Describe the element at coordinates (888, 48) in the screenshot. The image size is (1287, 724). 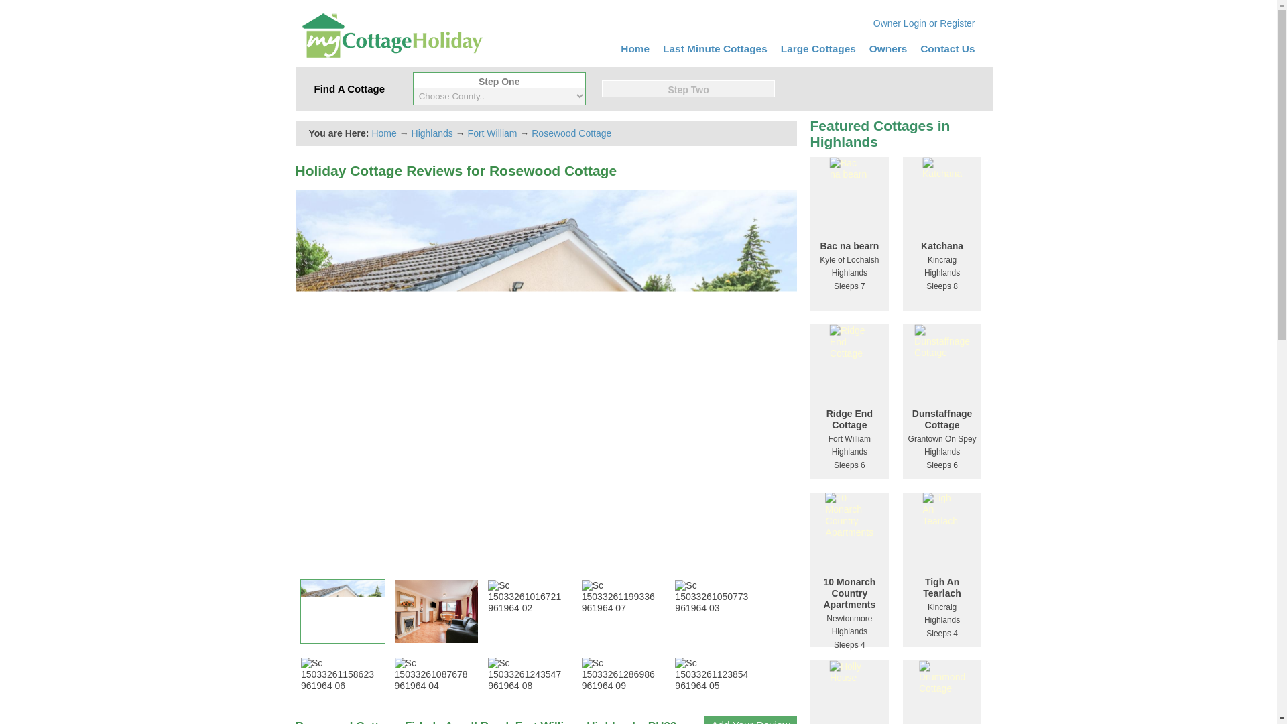
I see `Owners` at that location.